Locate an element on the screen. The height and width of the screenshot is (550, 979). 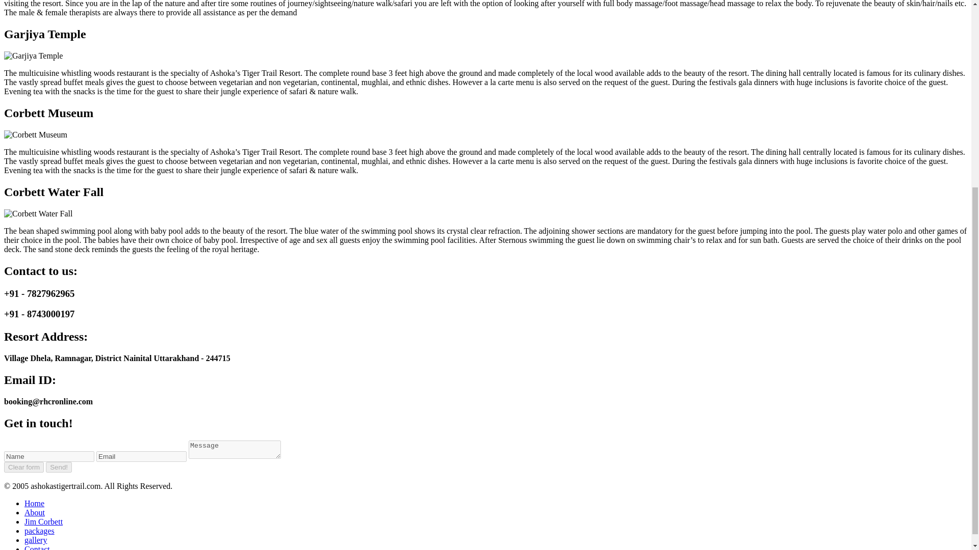
Send! is located at coordinates (59, 467).